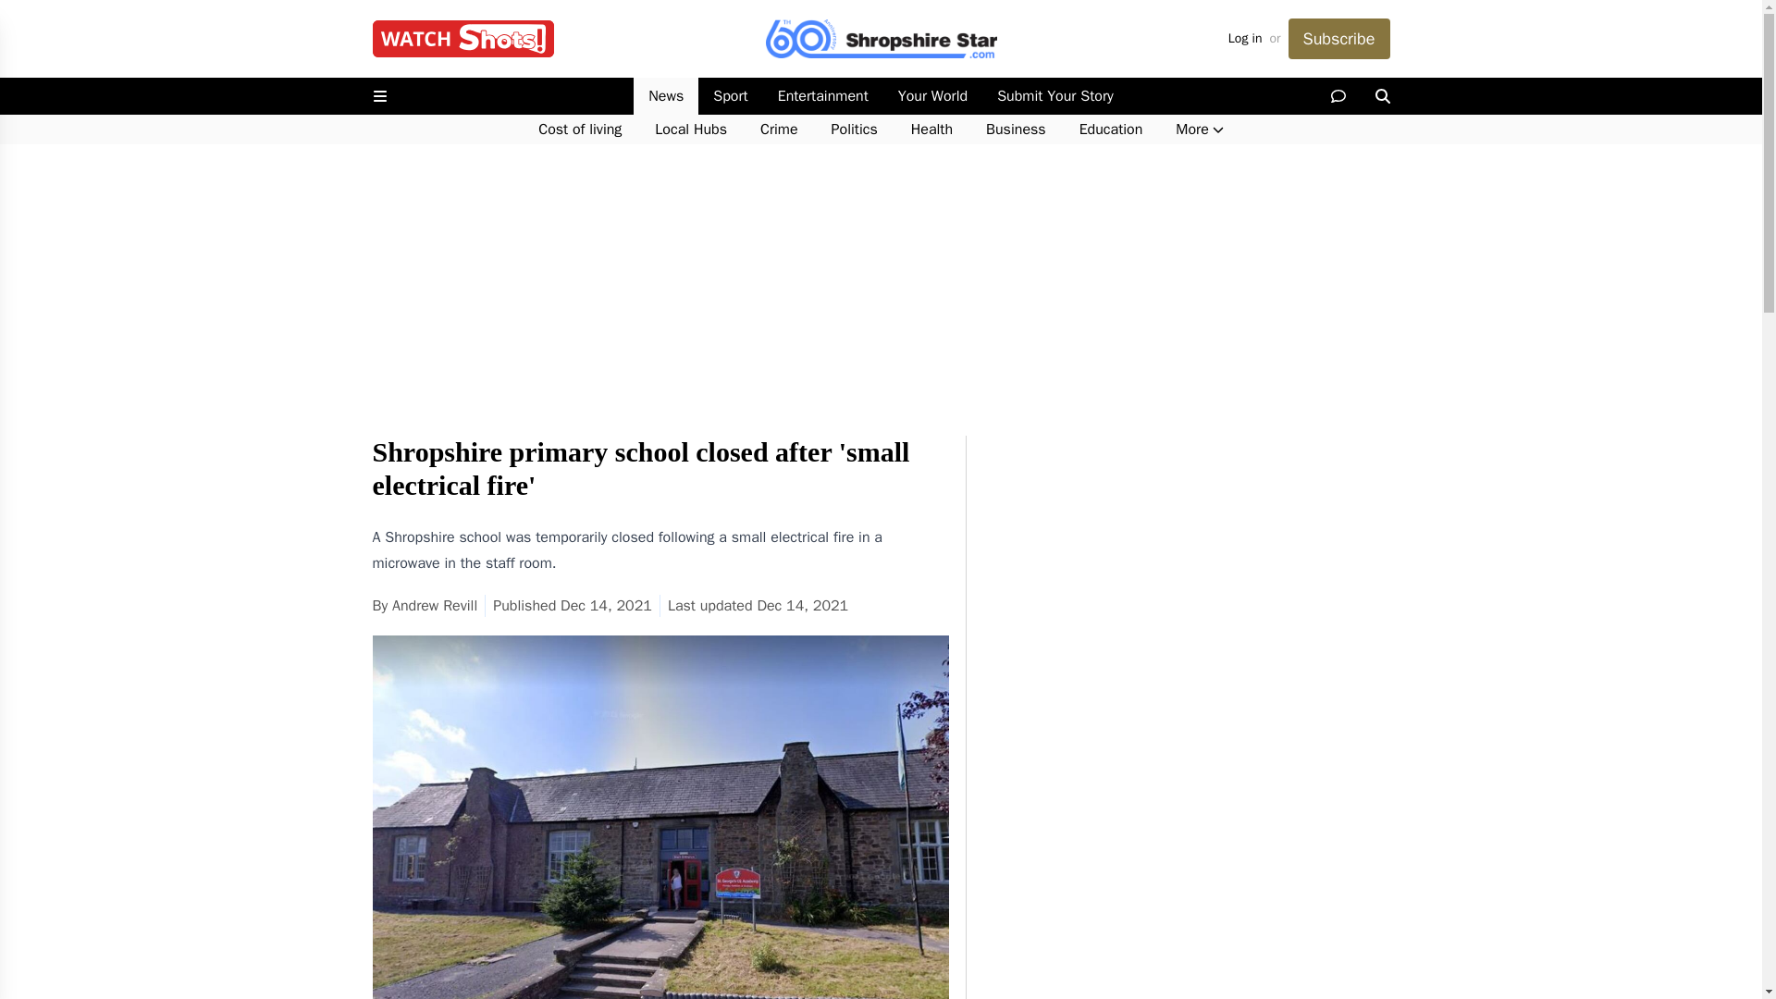 This screenshot has width=1776, height=999. What do you see at coordinates (932, 96) in the screenshot?
I see `Your World` at bounding box center [932, 96].